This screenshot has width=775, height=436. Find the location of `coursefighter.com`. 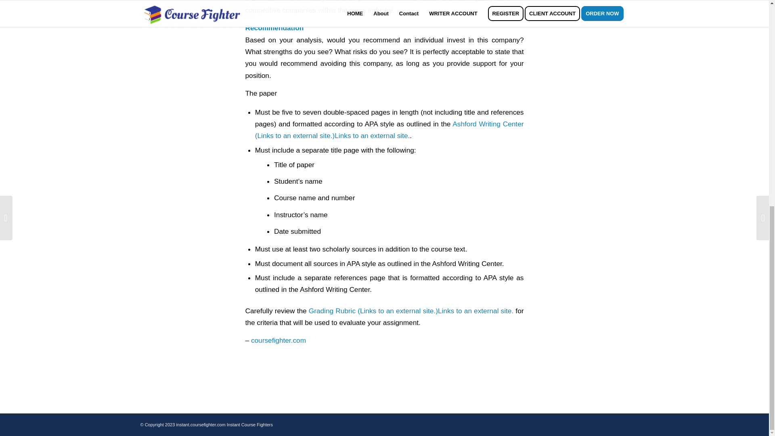

coursefighter.com is located at coordinates (279, 340).